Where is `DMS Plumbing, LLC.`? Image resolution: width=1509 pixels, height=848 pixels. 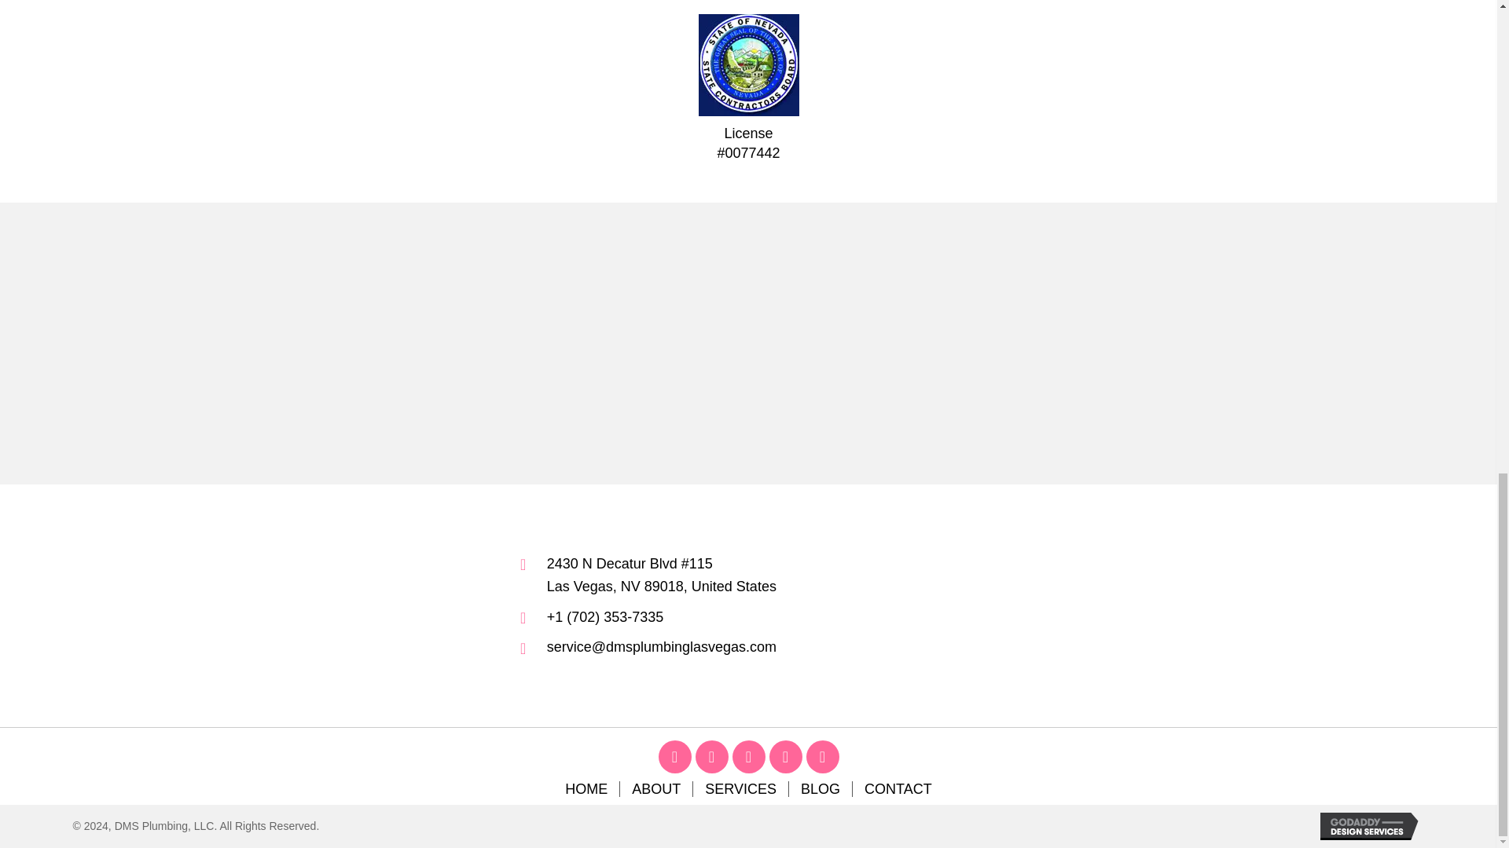 DMS Plumbing, LLC. is located at coordinates (673, 343).